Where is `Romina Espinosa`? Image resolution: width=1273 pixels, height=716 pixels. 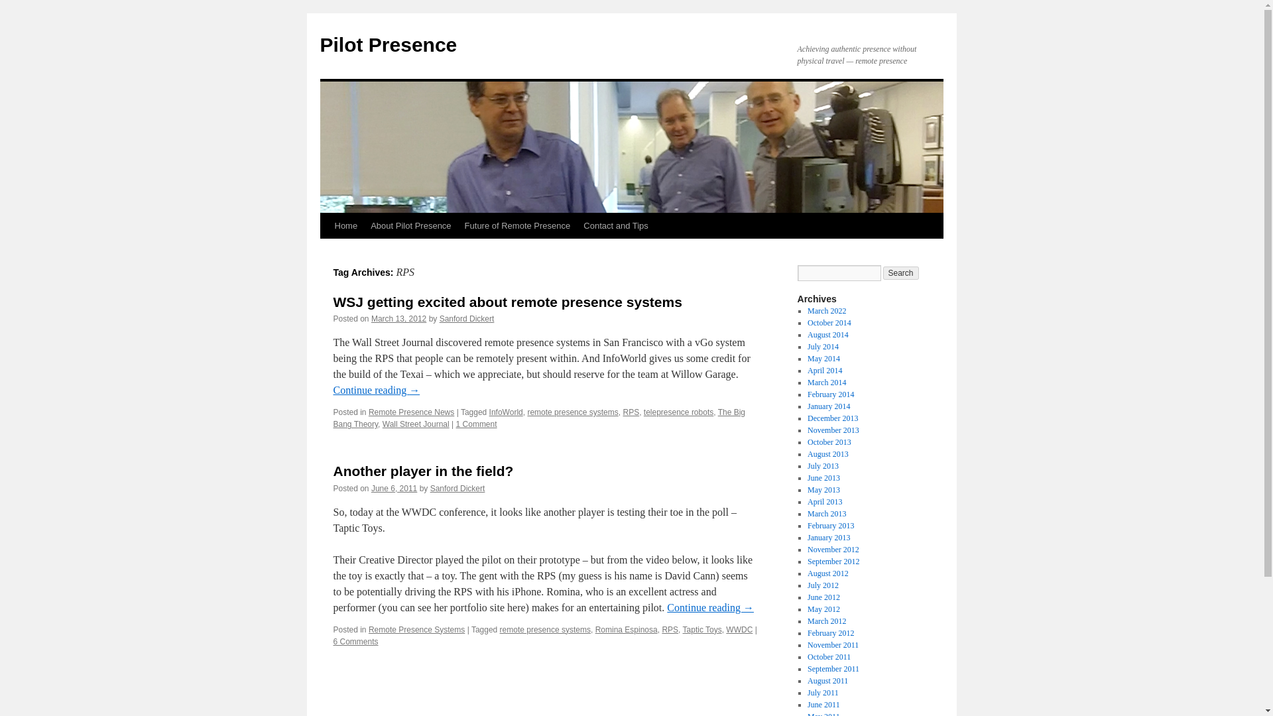
Romina Espinosa is located at coordinates (627, 629).